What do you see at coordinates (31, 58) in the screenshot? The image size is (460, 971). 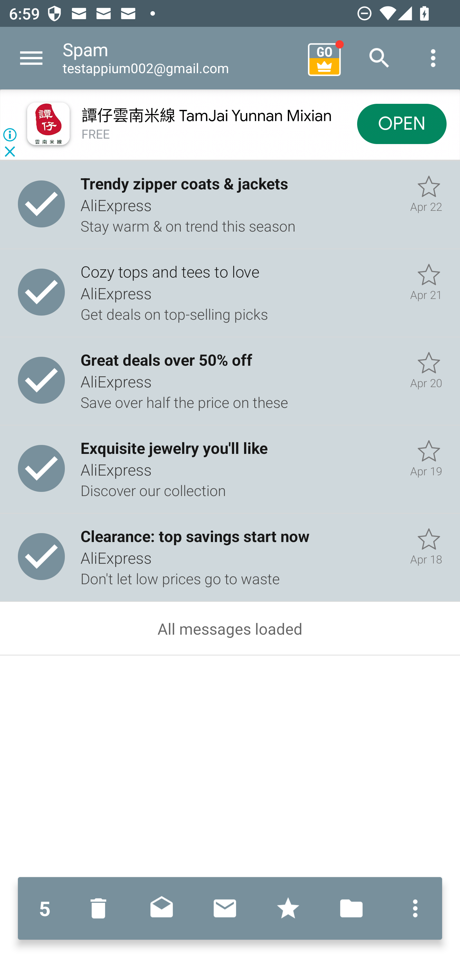 I see `Navigate up` at bounding box center [31, 58].